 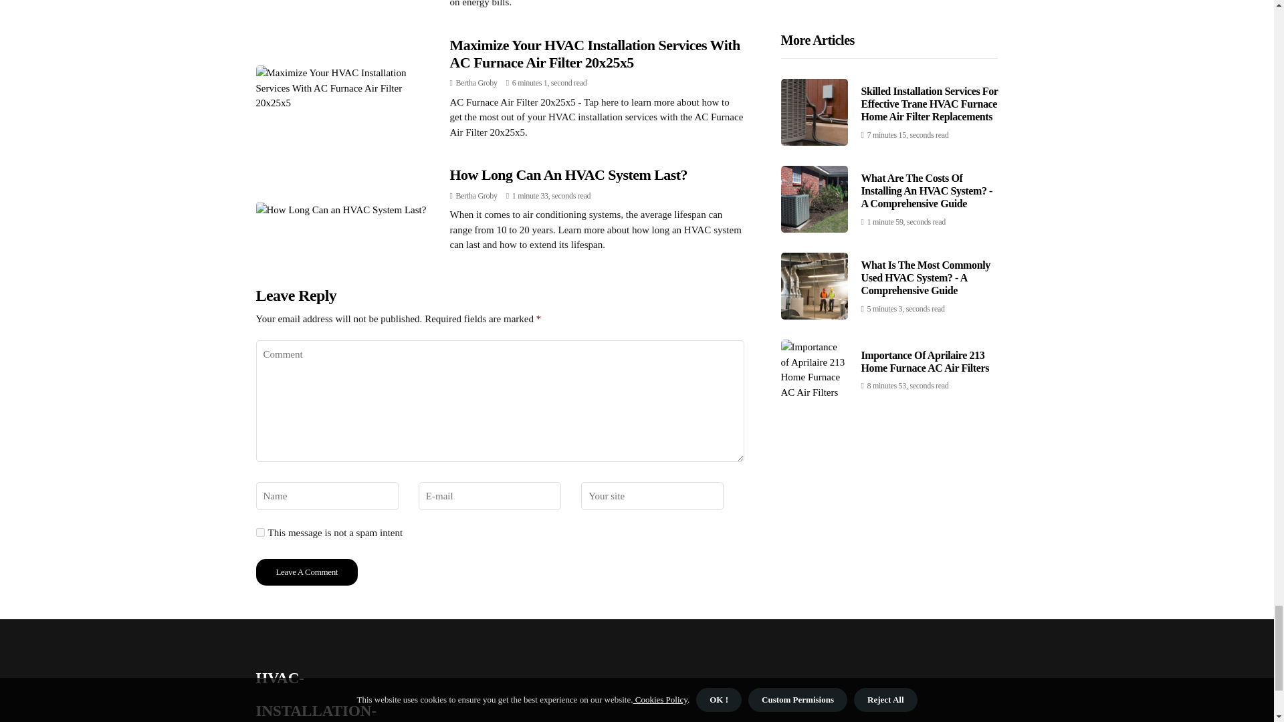 What do you see at coordinates (476, 82) in the screenshot?
I see `Posts by Bertha Groby` at bounding box center [476, 82].